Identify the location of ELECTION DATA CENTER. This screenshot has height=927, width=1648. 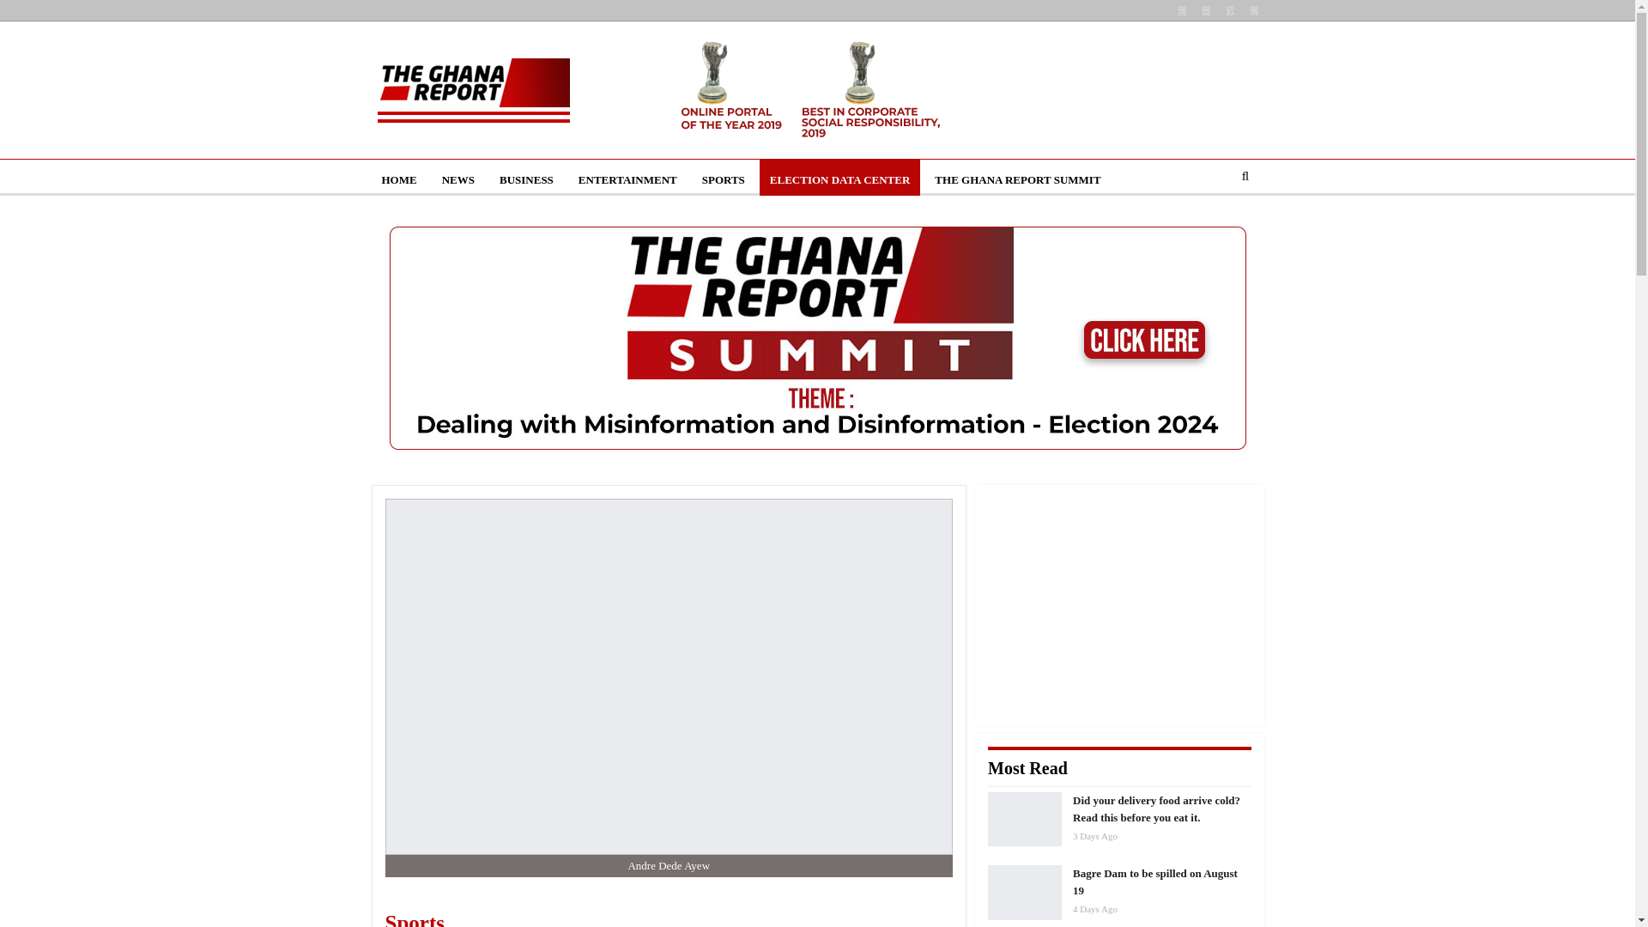
(840, 180).